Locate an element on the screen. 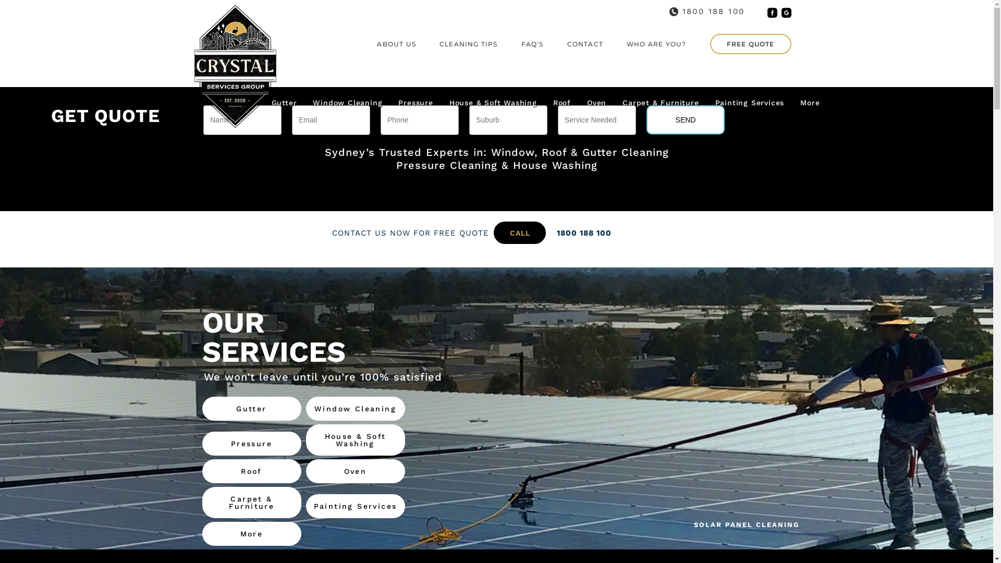  Pressure is located at coordinates (252, 444).